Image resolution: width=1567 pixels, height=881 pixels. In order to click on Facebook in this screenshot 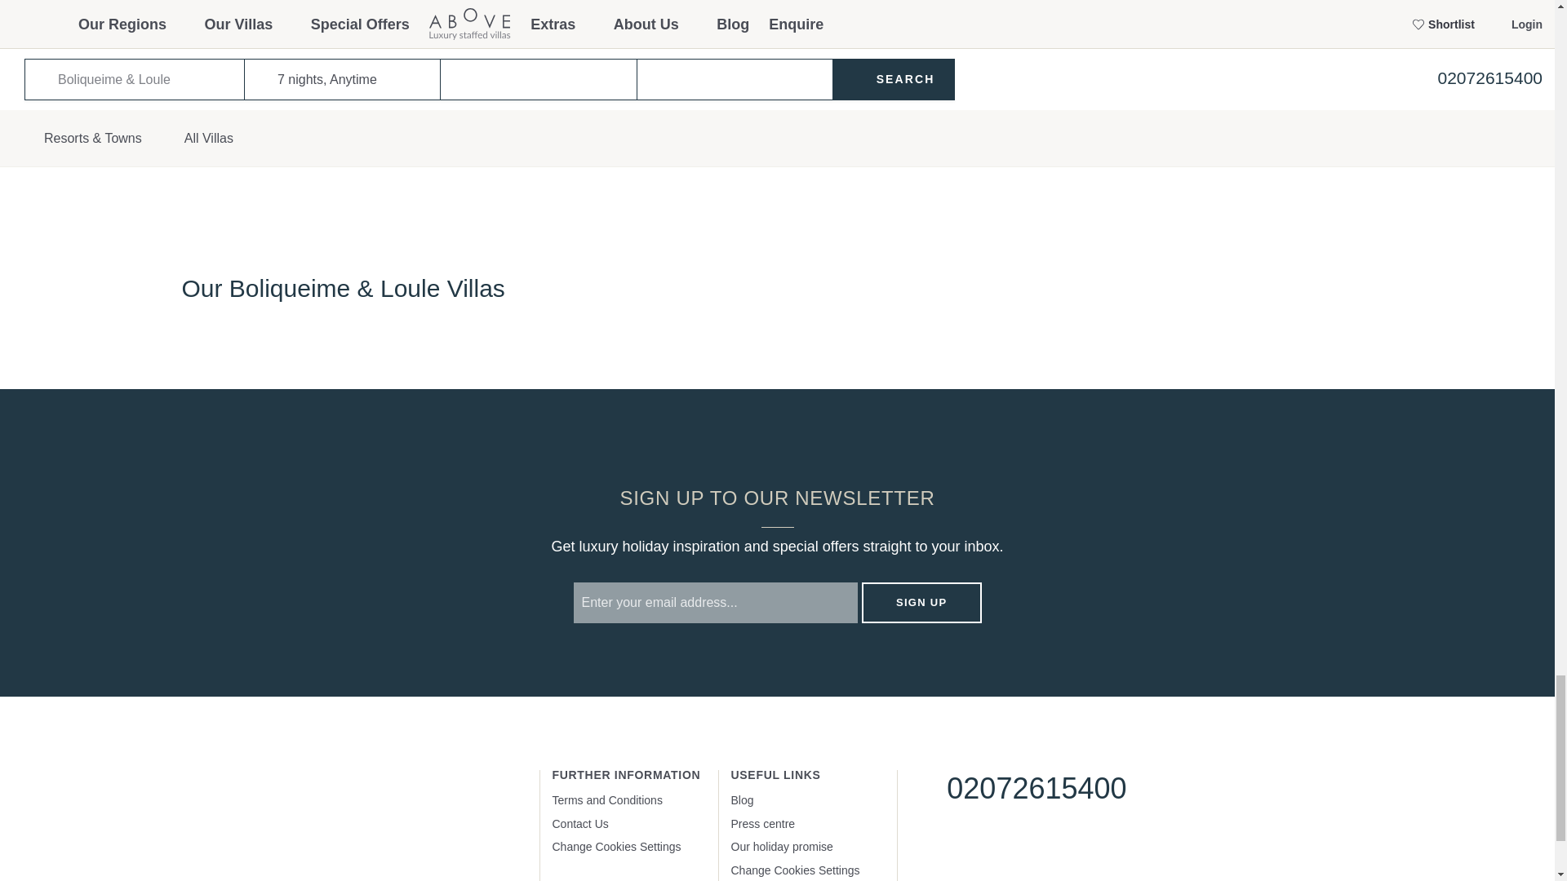, I will do `click(958, 847)`.